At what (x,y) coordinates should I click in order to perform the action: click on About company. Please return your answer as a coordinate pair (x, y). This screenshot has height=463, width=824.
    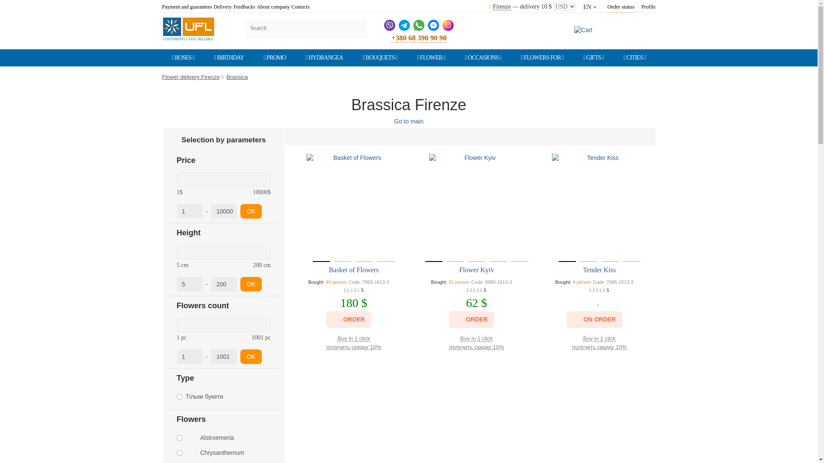
    Looking at the image, I should click on (273, 7).